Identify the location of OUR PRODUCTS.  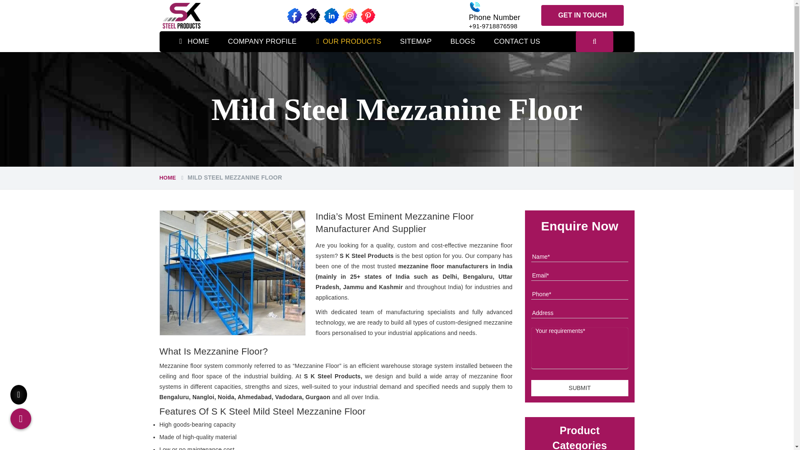
(348, 42).